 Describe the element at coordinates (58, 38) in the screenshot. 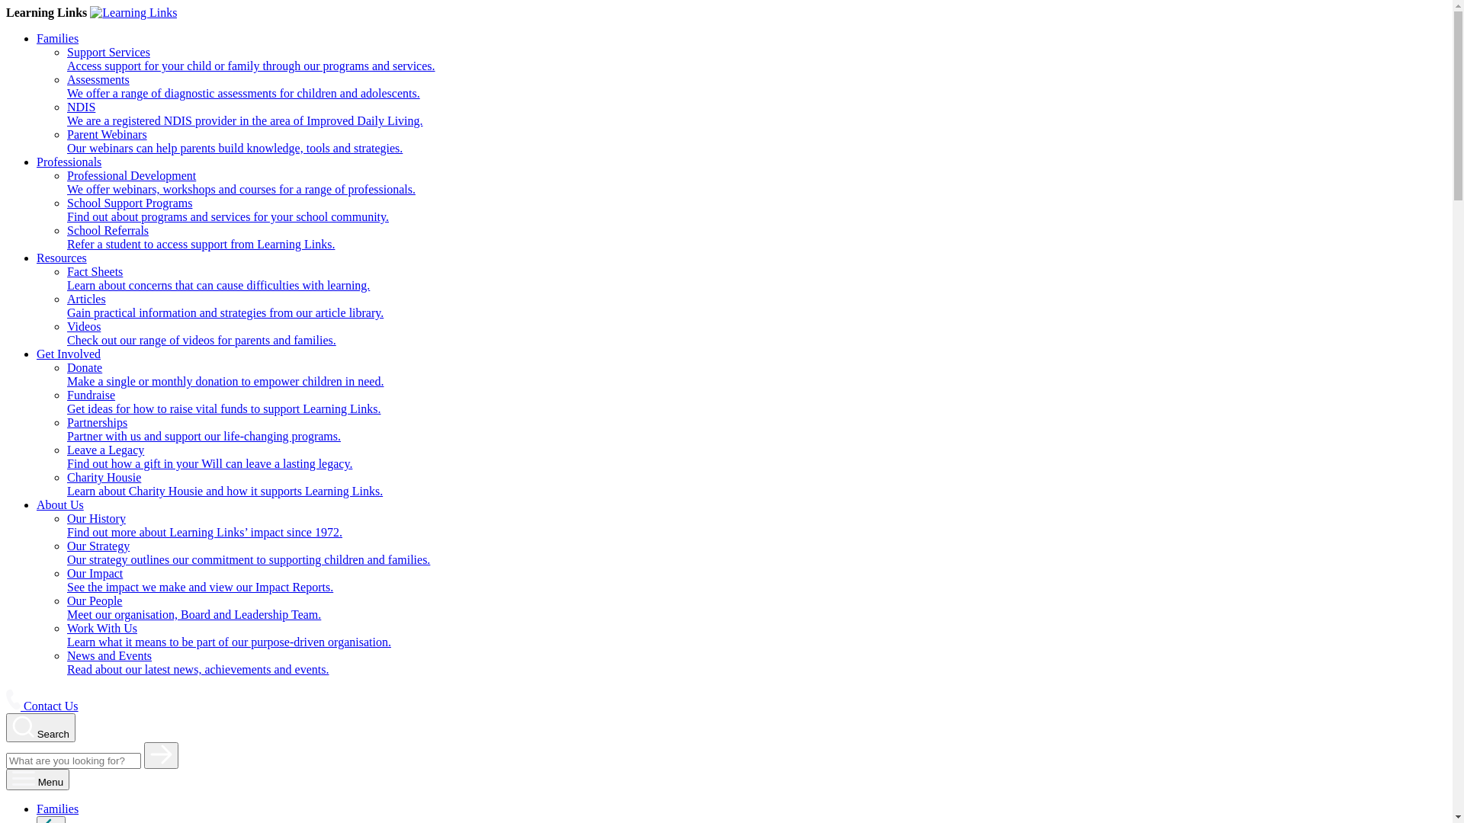

I see `Families` at that location.